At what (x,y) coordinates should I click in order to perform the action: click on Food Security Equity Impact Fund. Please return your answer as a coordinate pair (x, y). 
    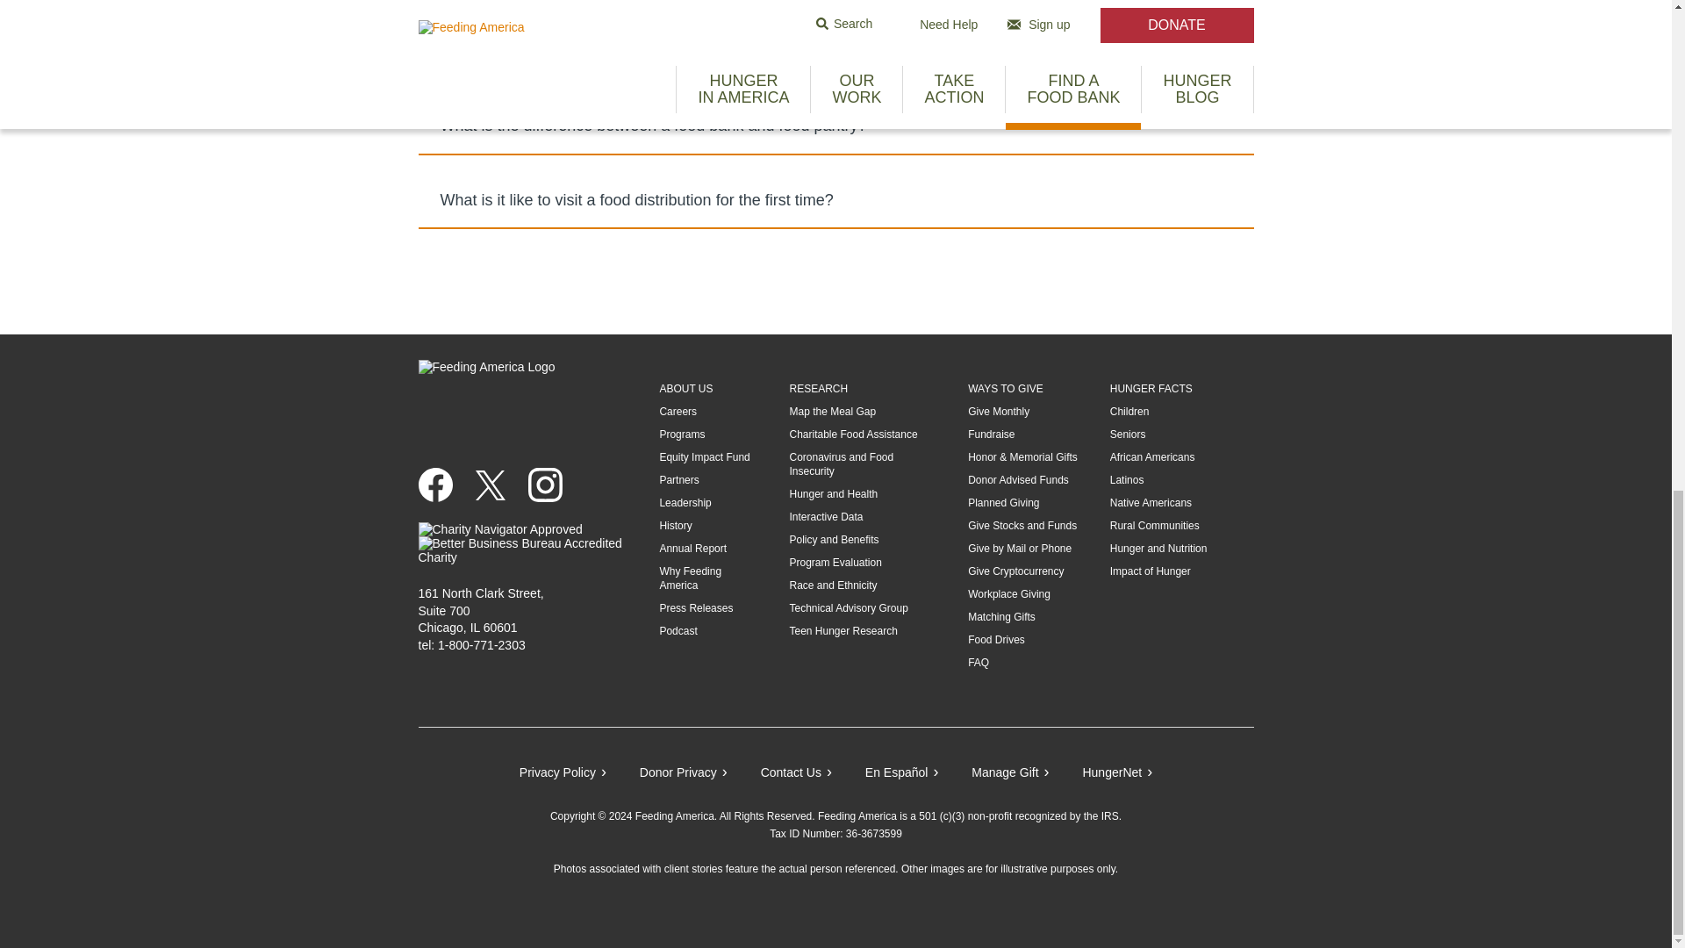
    Looking at the image, I should click on (704, 457).